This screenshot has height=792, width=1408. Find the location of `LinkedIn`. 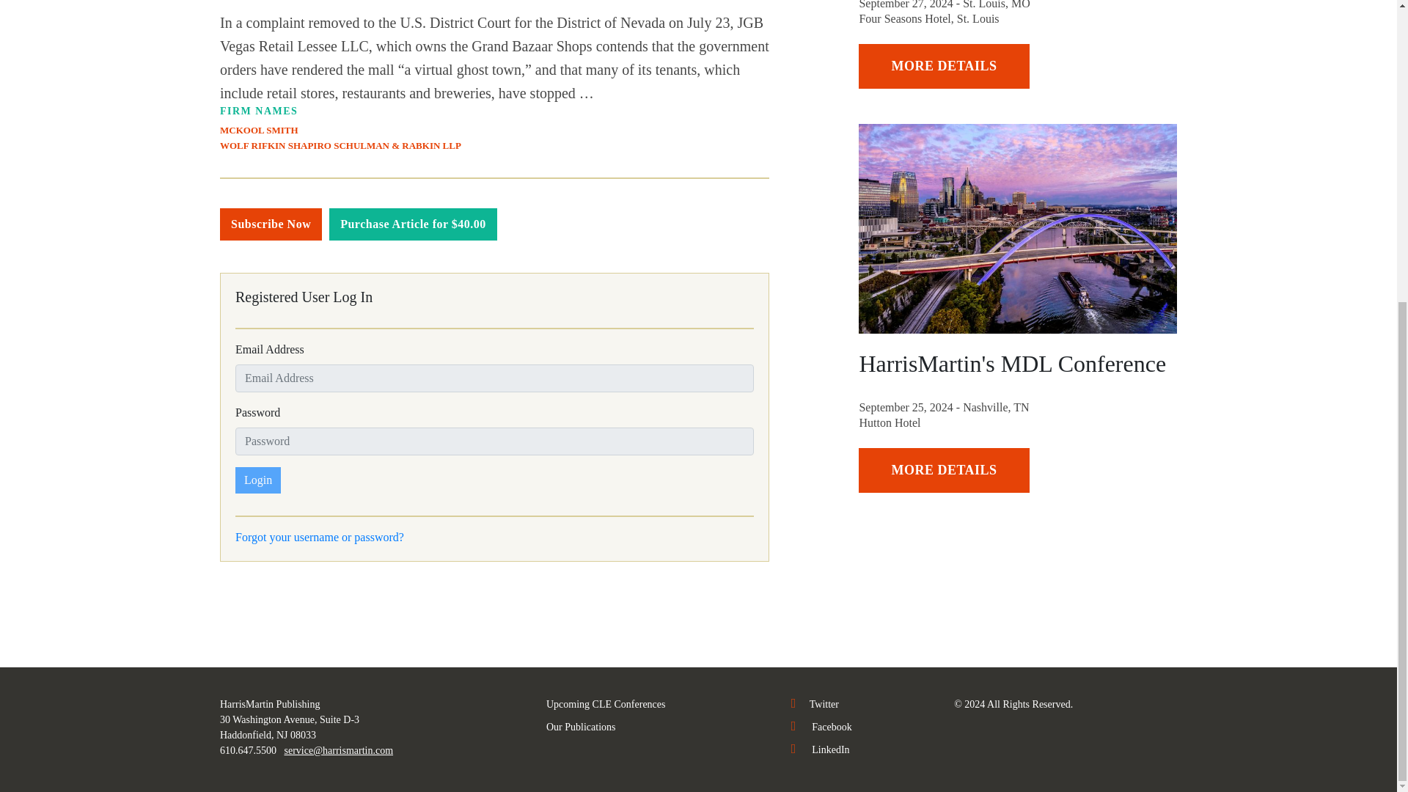

LinkedIn is located at coordinates (821, 749).